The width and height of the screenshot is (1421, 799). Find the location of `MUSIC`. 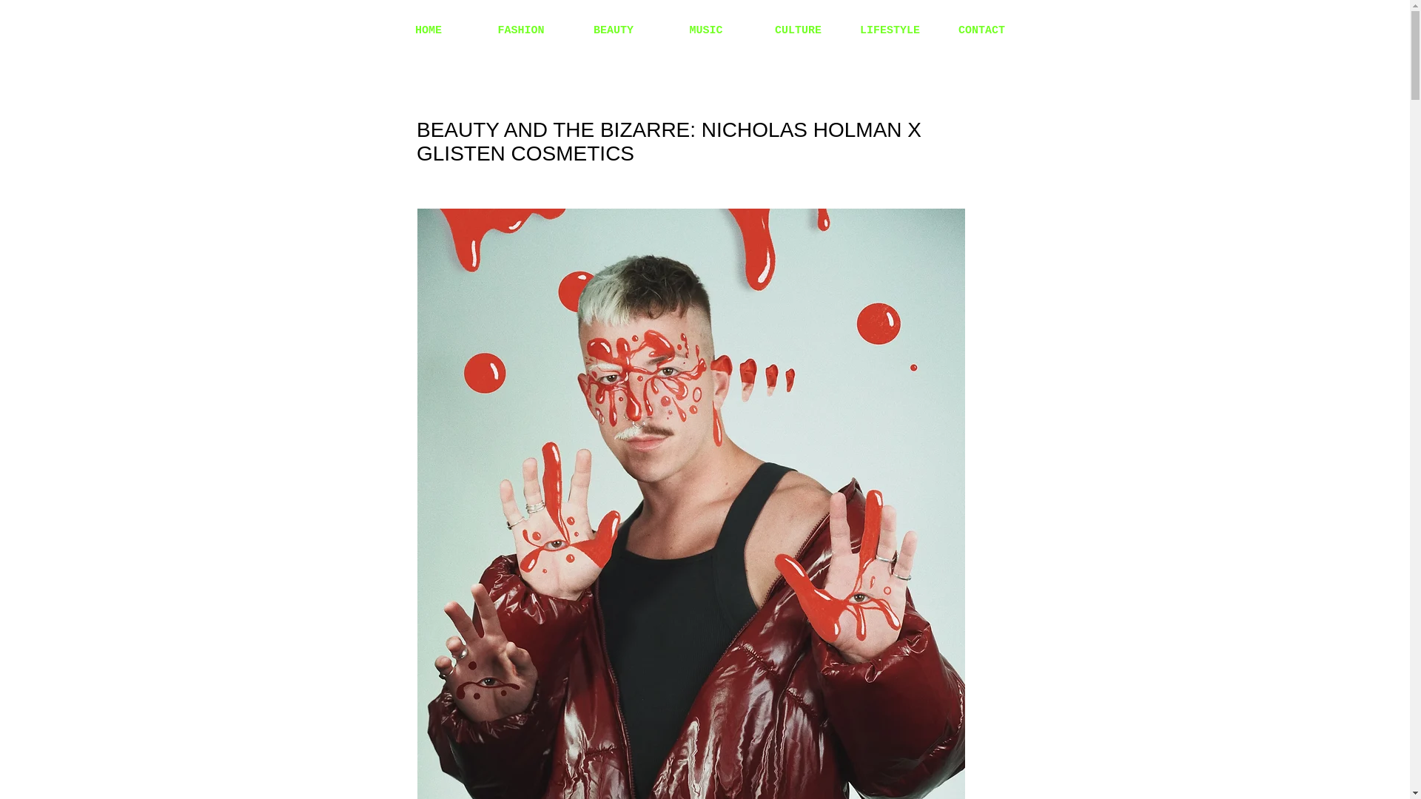

MUSIC is located at coordinates (706, 30).